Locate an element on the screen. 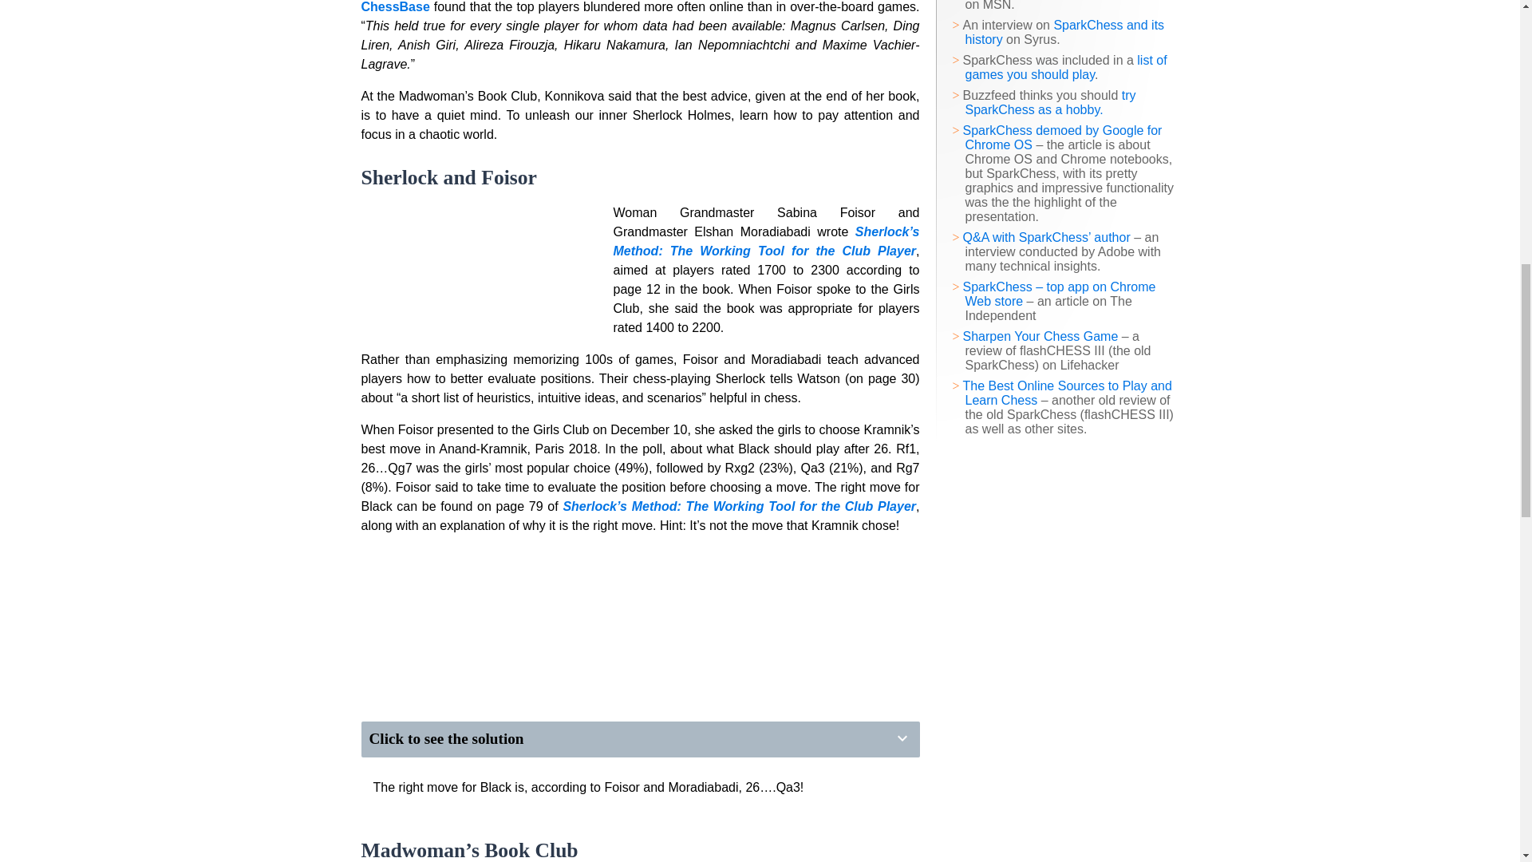 The height and width of the screenshot is (862, 1532). ChessBase is located at coordinates (394, 6).